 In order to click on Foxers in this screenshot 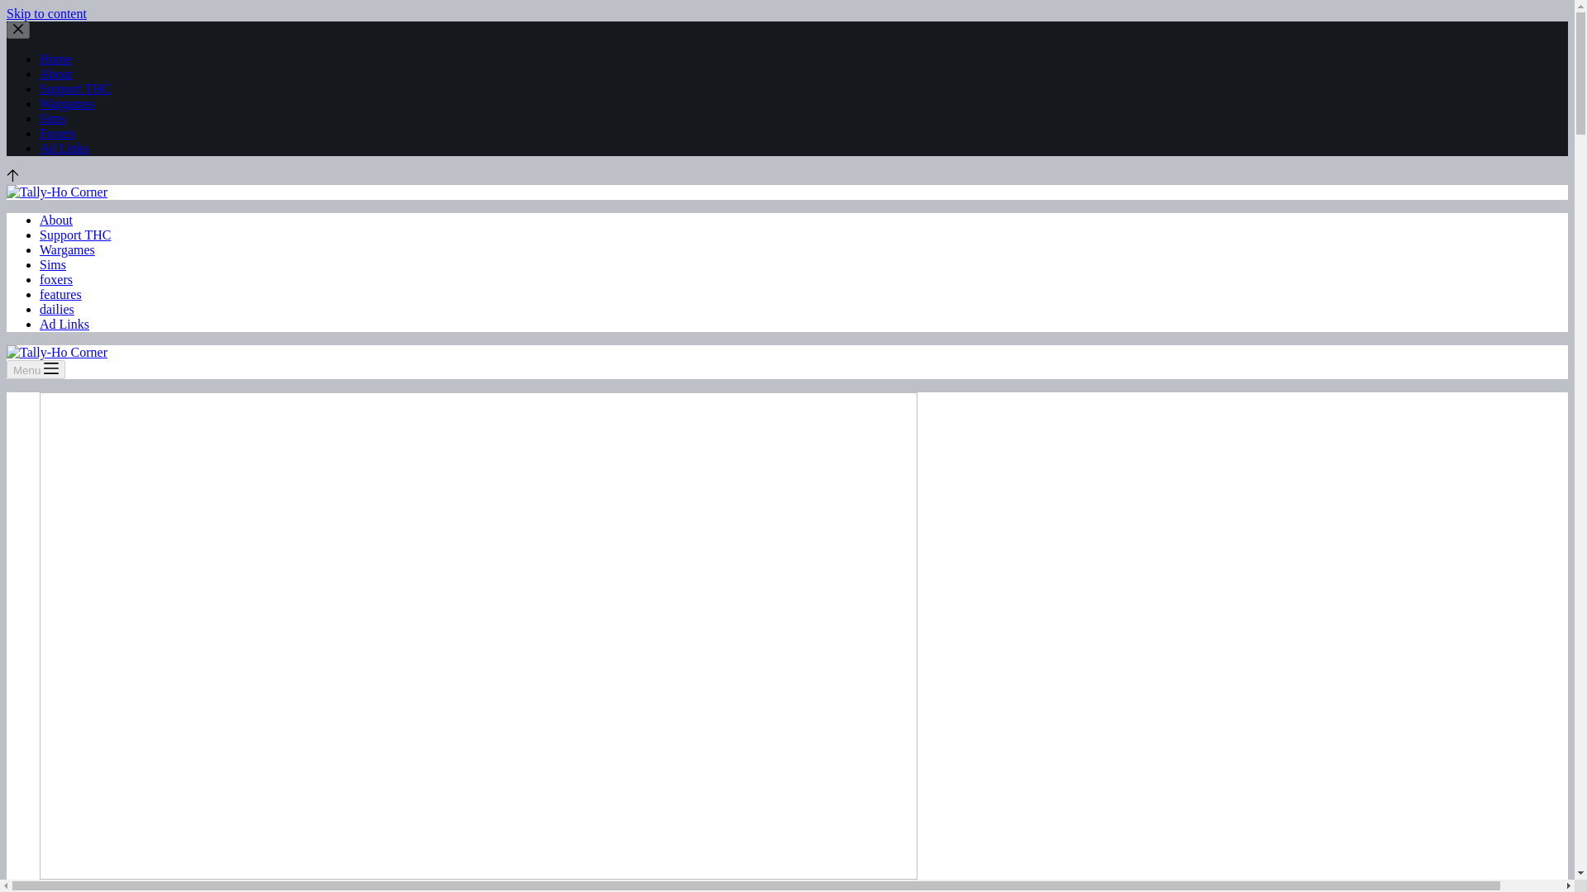, I will do `click(58, 133)`.